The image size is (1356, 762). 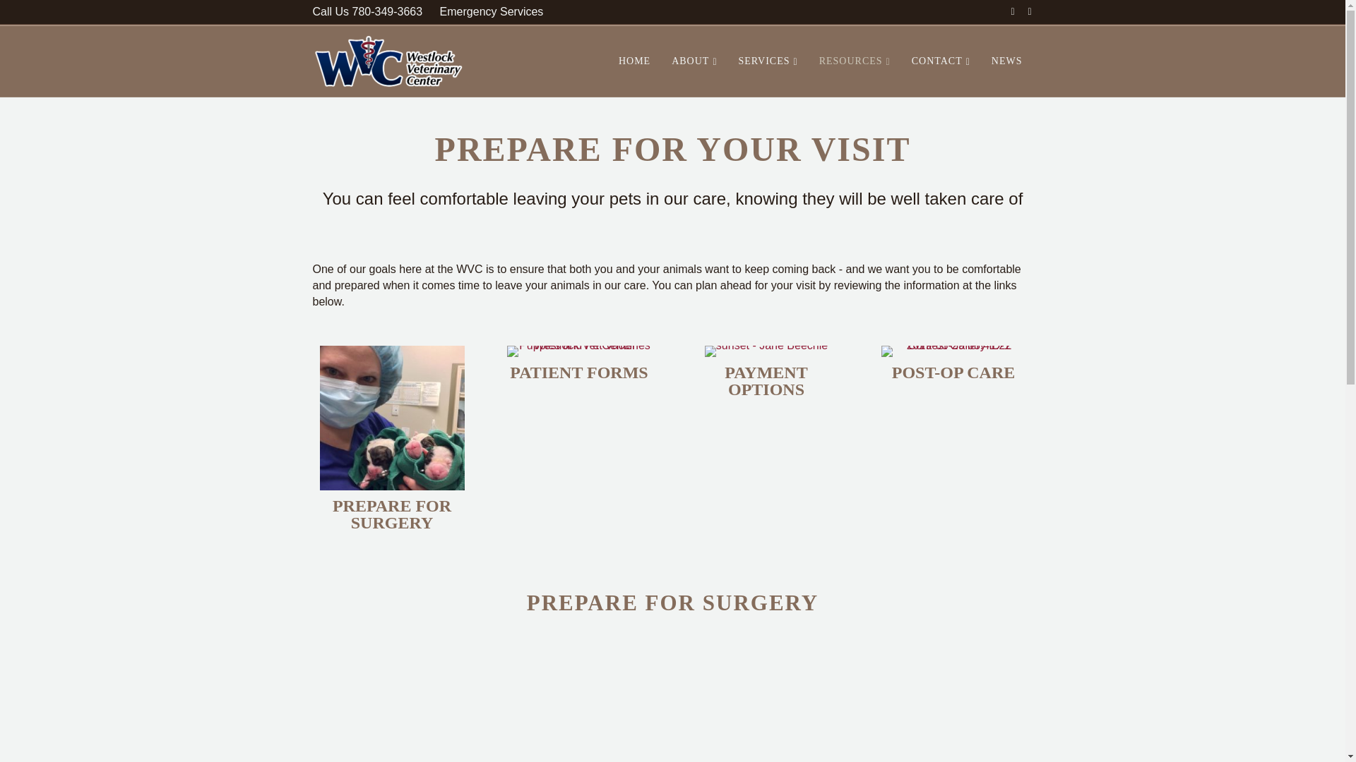 I want to click on c-section, so click(x=391, y=418).